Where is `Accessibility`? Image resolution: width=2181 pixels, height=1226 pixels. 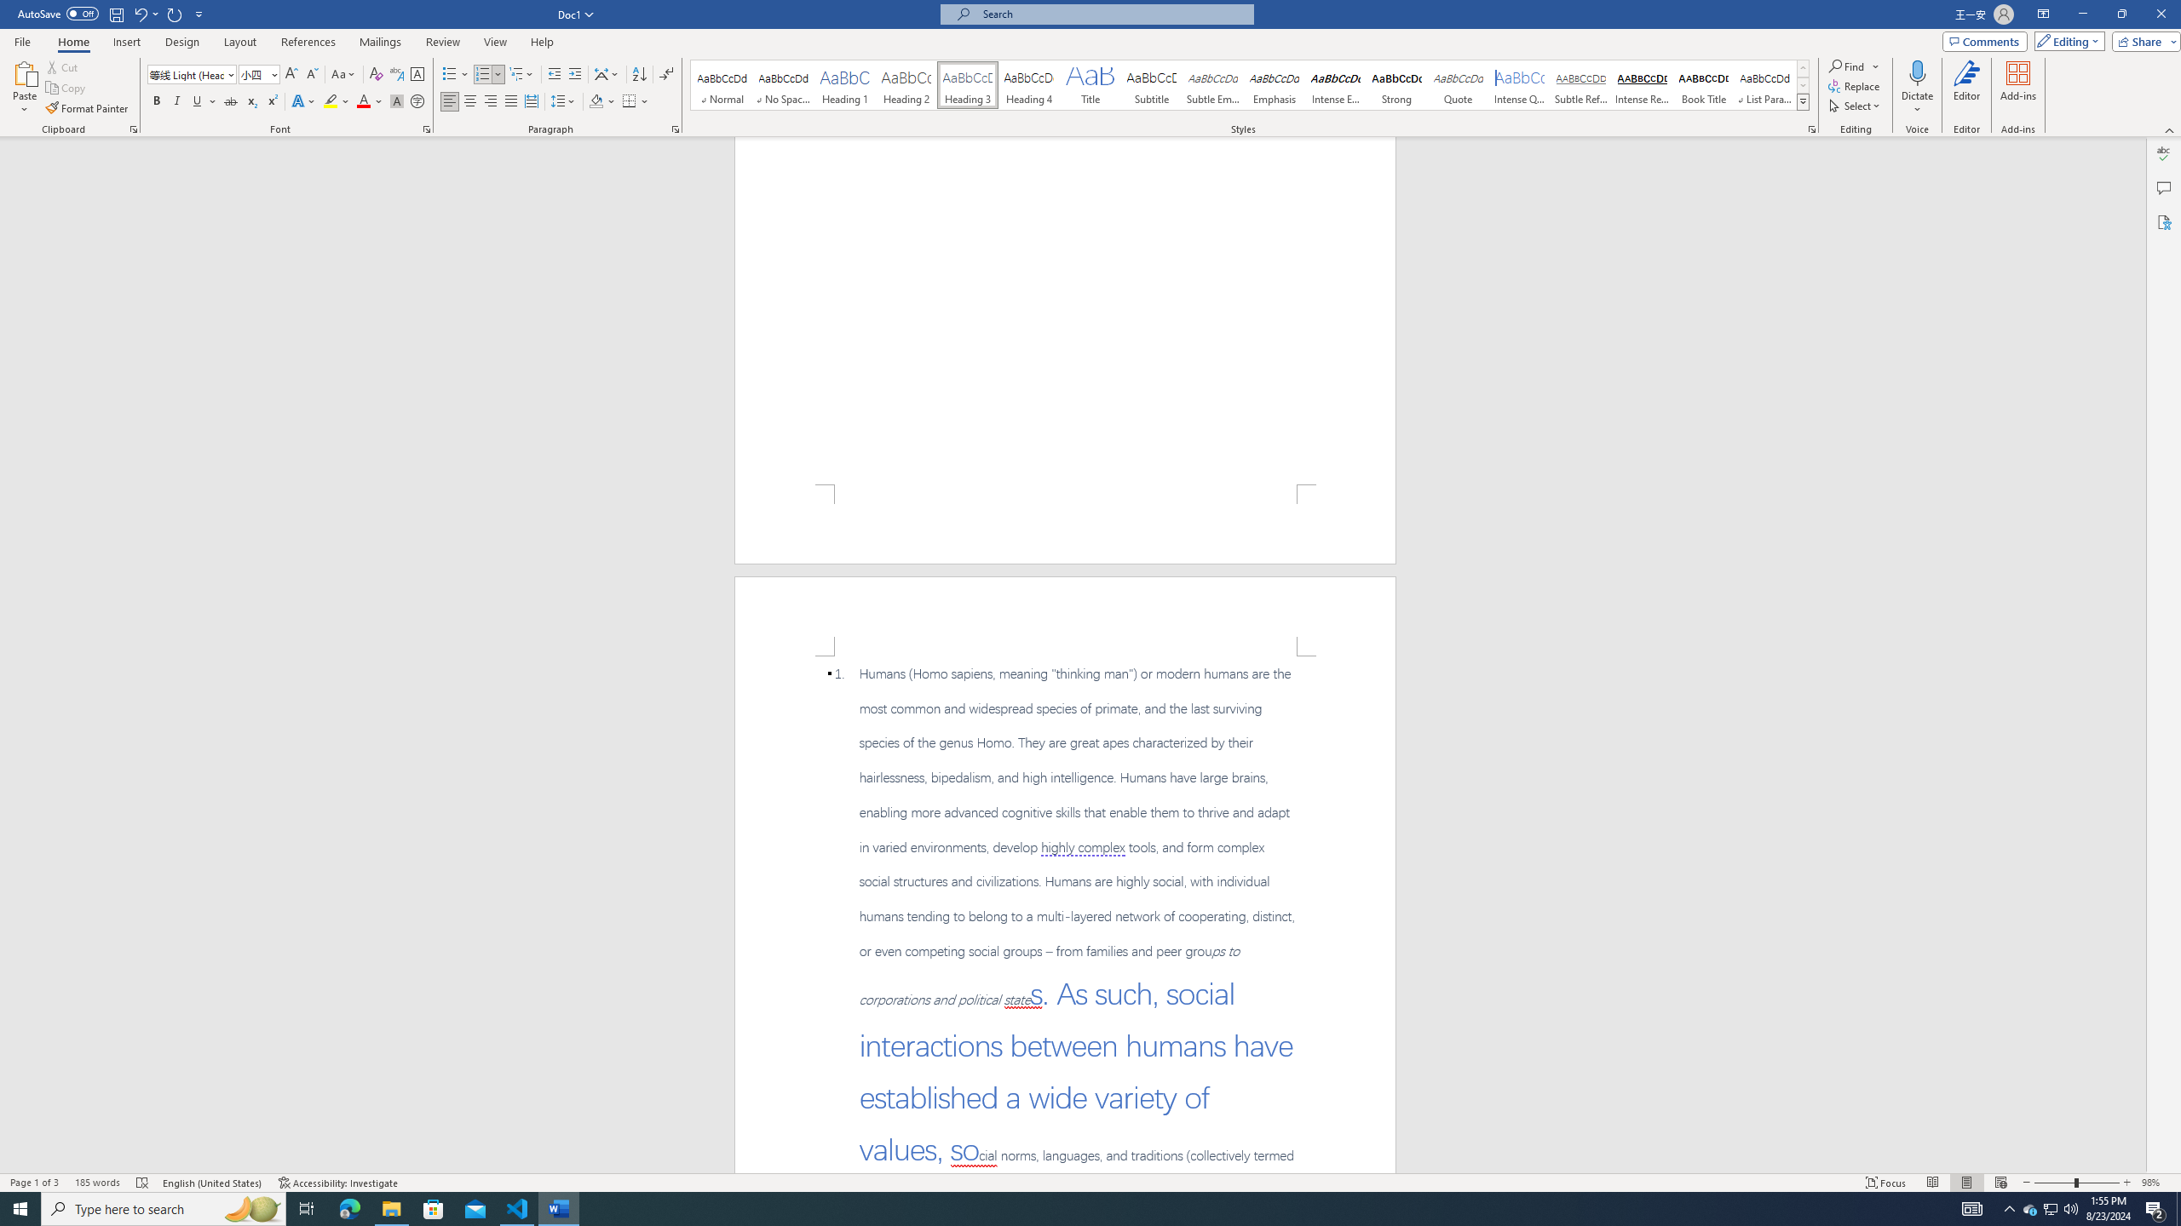 Accessibility is located at coordinates (2164, 221).